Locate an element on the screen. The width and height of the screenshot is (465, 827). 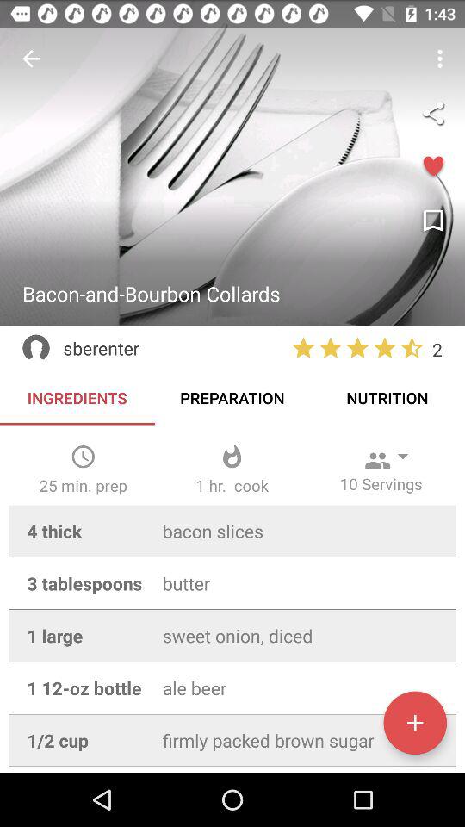
connect is located at coordinates (433, 113).